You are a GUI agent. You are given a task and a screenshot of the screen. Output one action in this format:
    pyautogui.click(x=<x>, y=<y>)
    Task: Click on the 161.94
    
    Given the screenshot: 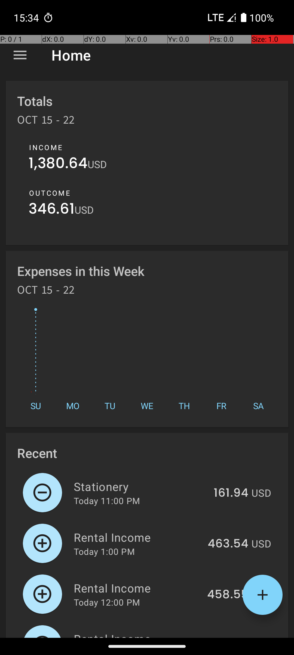 What is the action you would take?
    pyautogui.click(x=231, y=493)
    